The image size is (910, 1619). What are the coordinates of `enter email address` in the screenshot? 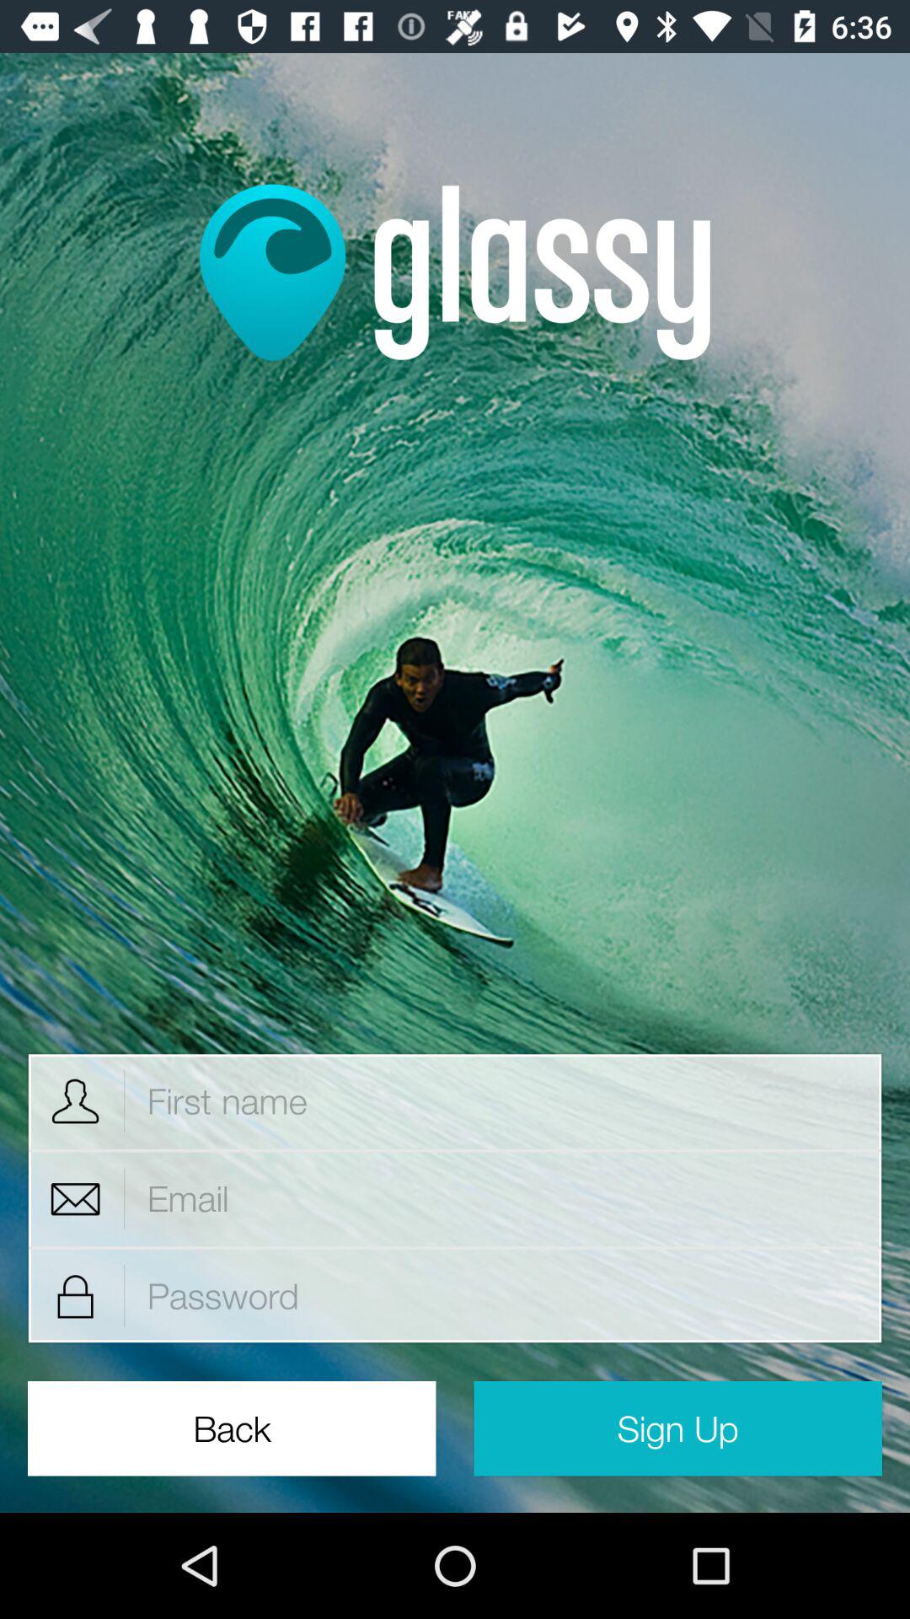 It's located at (504, 1198).